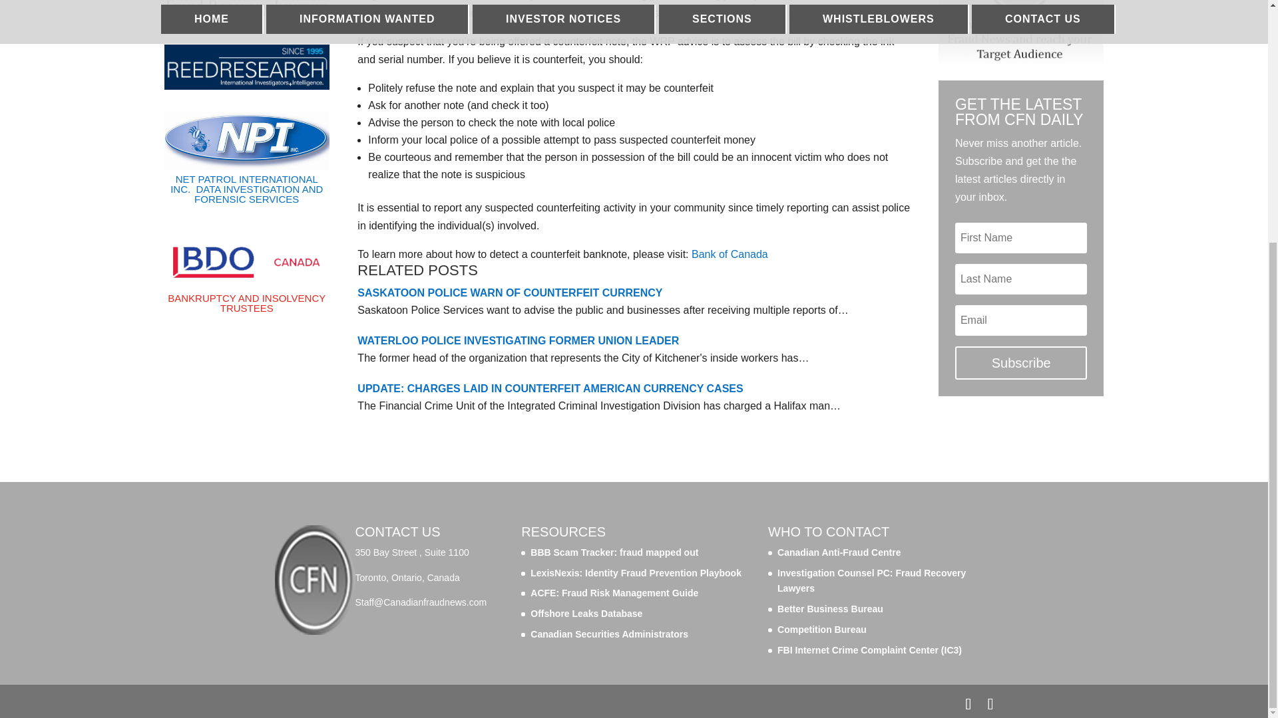 Image resolution: width=1278 pixels, height=718 pixels. Describe the element at coordinates (1021, 33) in the screenshot. I see `CFNINLINE` at that location.